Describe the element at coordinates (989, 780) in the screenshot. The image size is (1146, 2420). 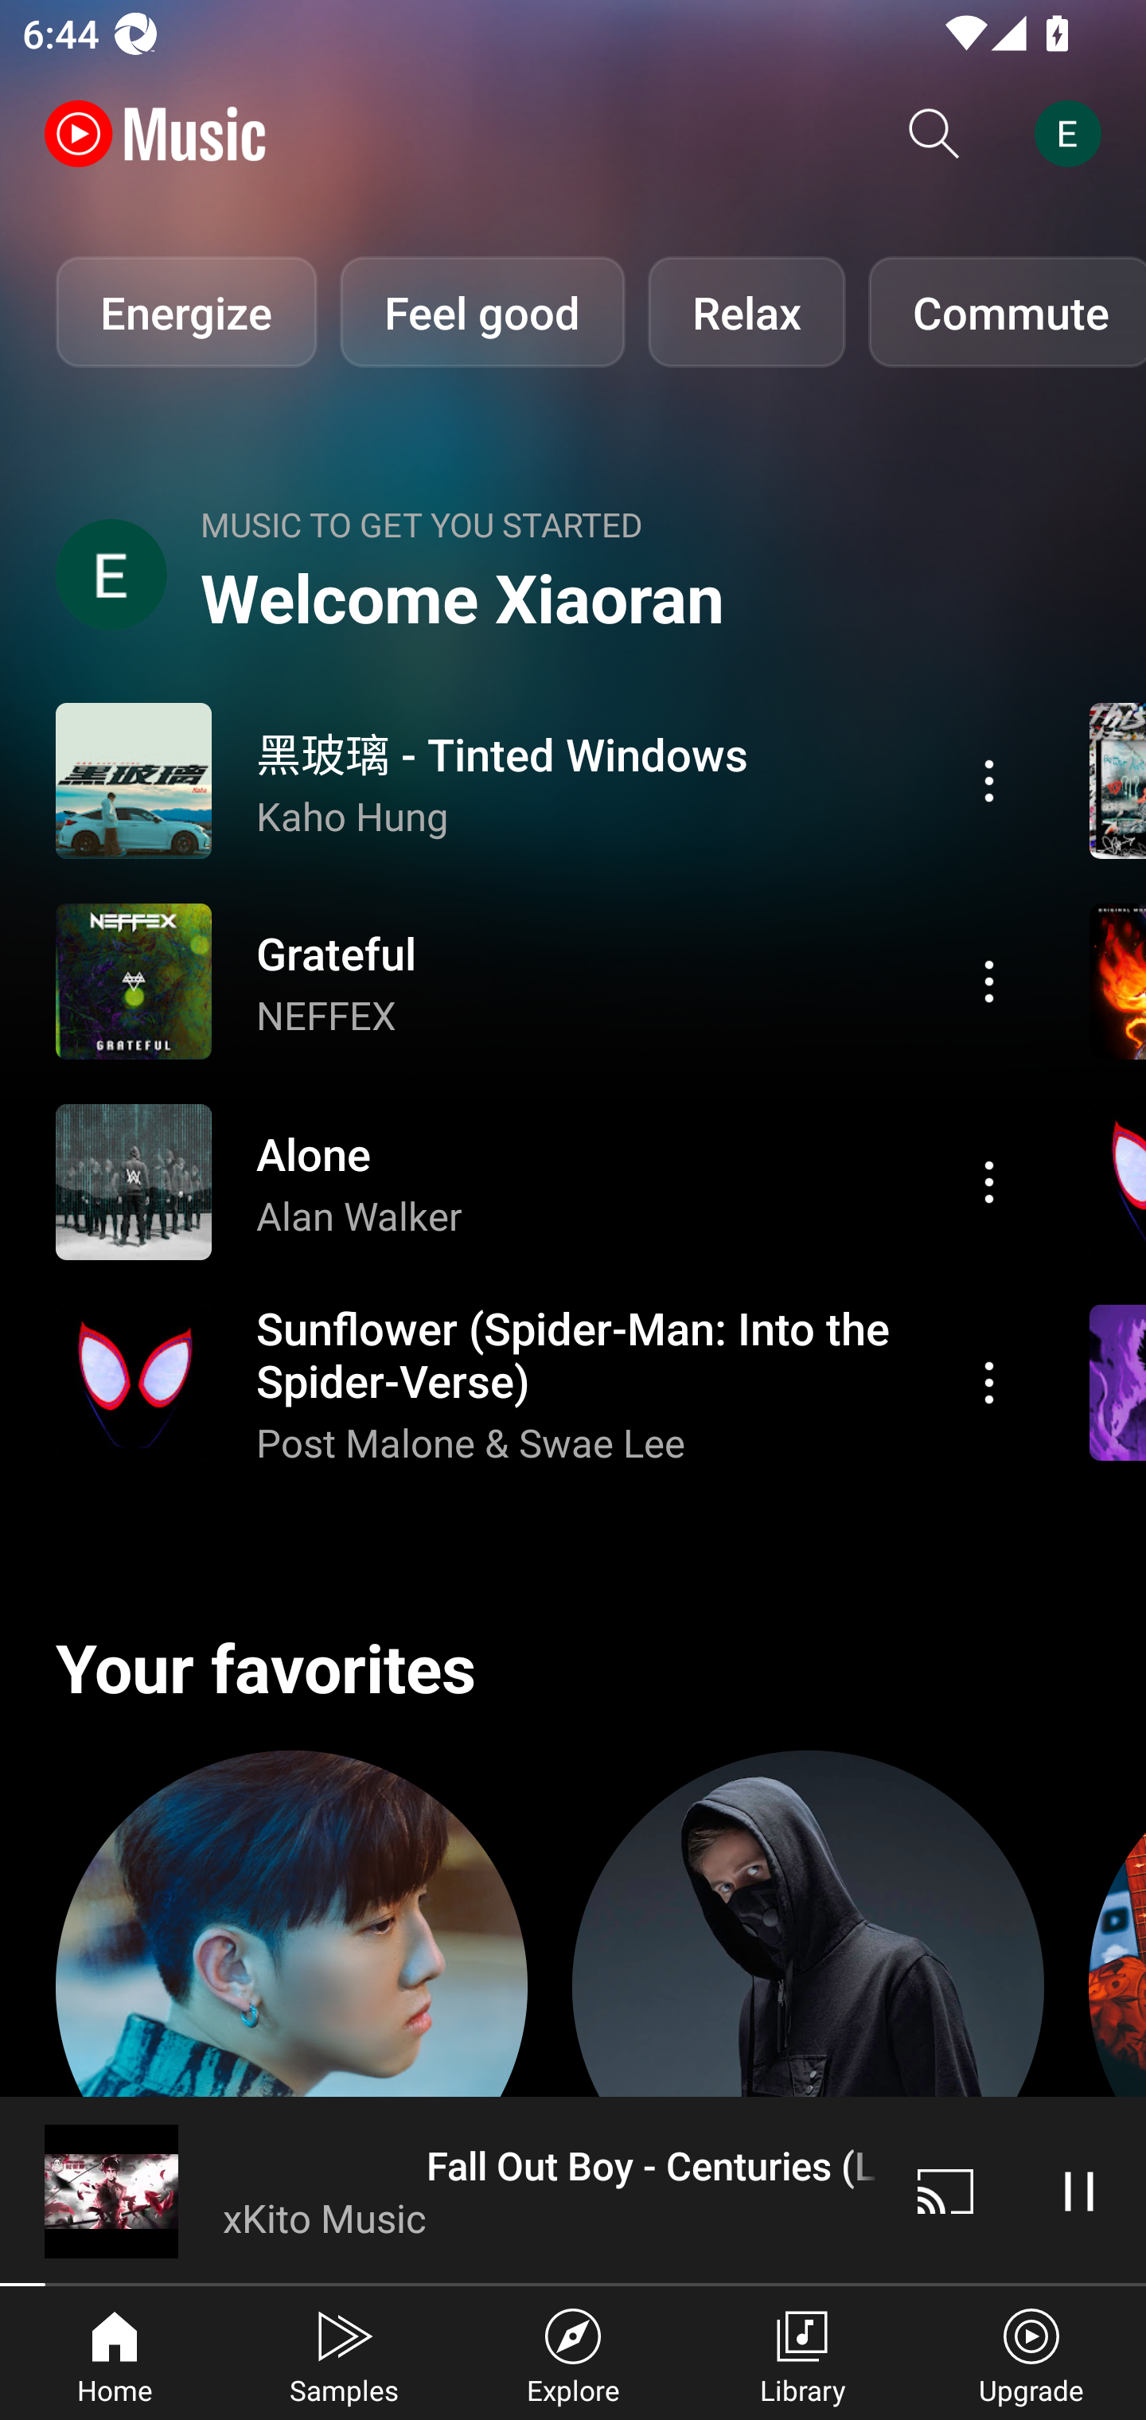
I see `Action menu` at that location.